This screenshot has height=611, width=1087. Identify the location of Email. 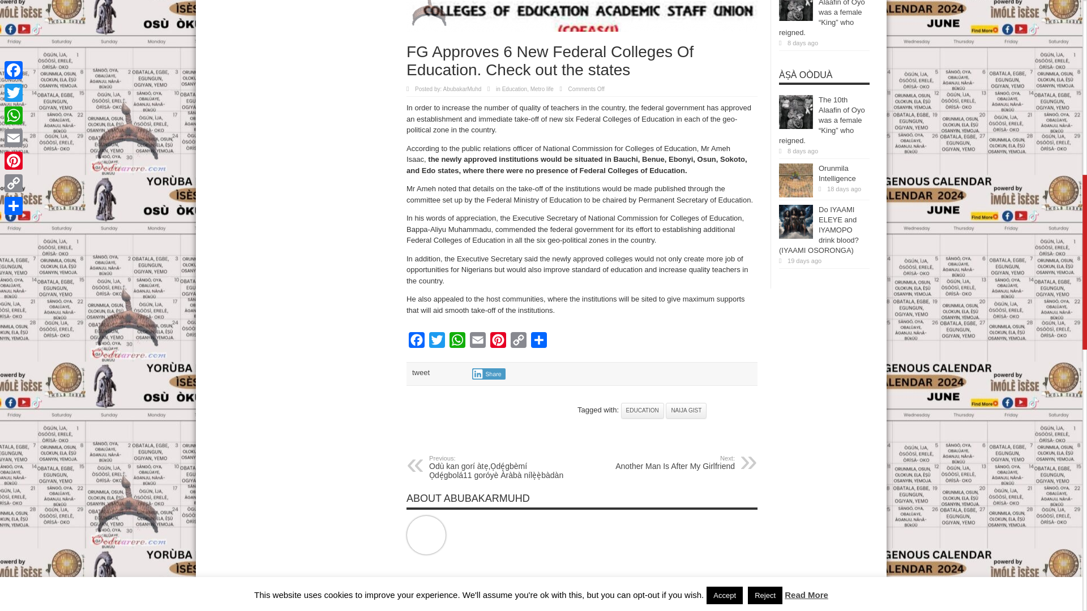
(478, 343).